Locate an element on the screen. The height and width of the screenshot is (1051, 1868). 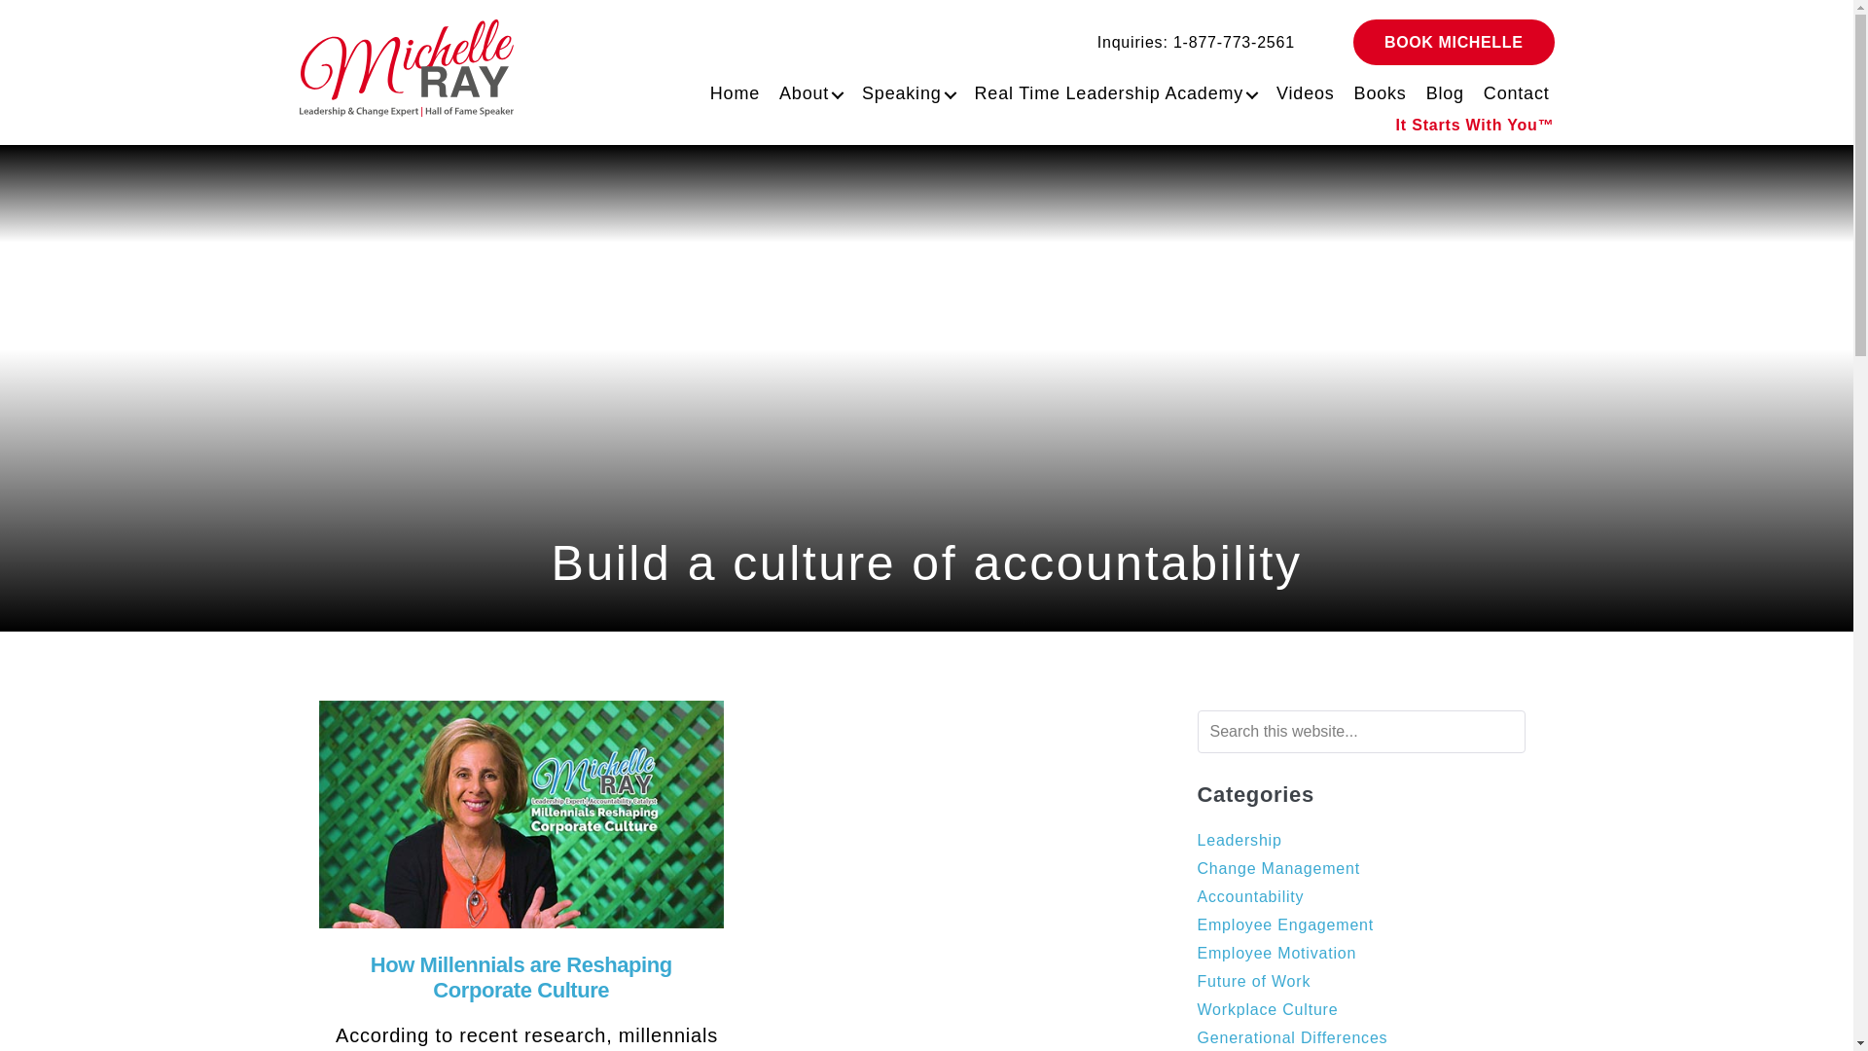
Home is located at coordinates (730, 90).